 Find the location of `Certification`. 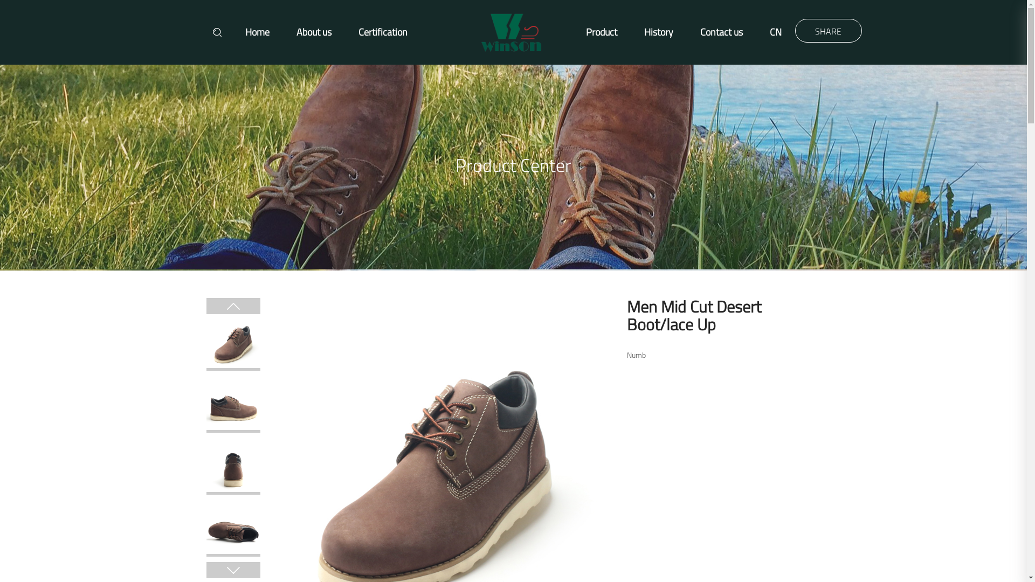

Certification is located at coordinates (383, 32).